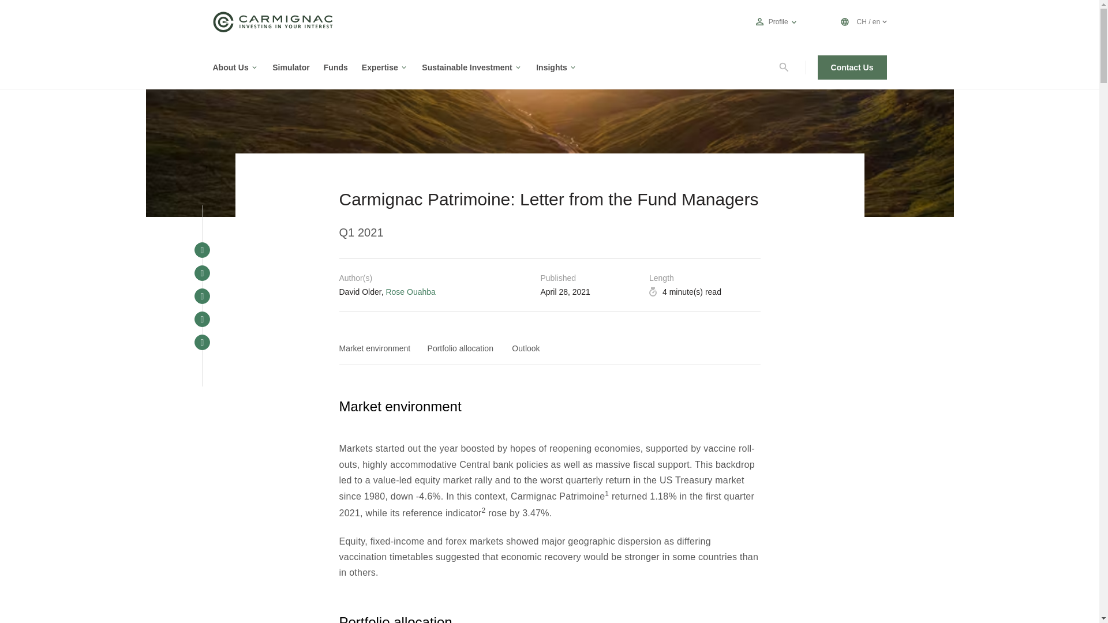 The image size is (1108, 623). Describe the element at coordinates (380, 67) in the screenshot. I see `Expertise` at that location.